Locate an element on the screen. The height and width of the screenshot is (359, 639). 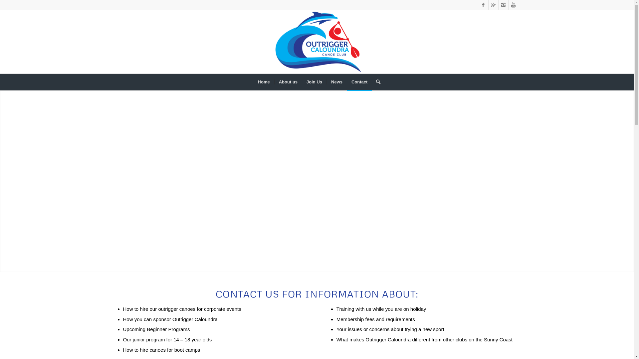
Facebook is located at coordinates (483, 5).